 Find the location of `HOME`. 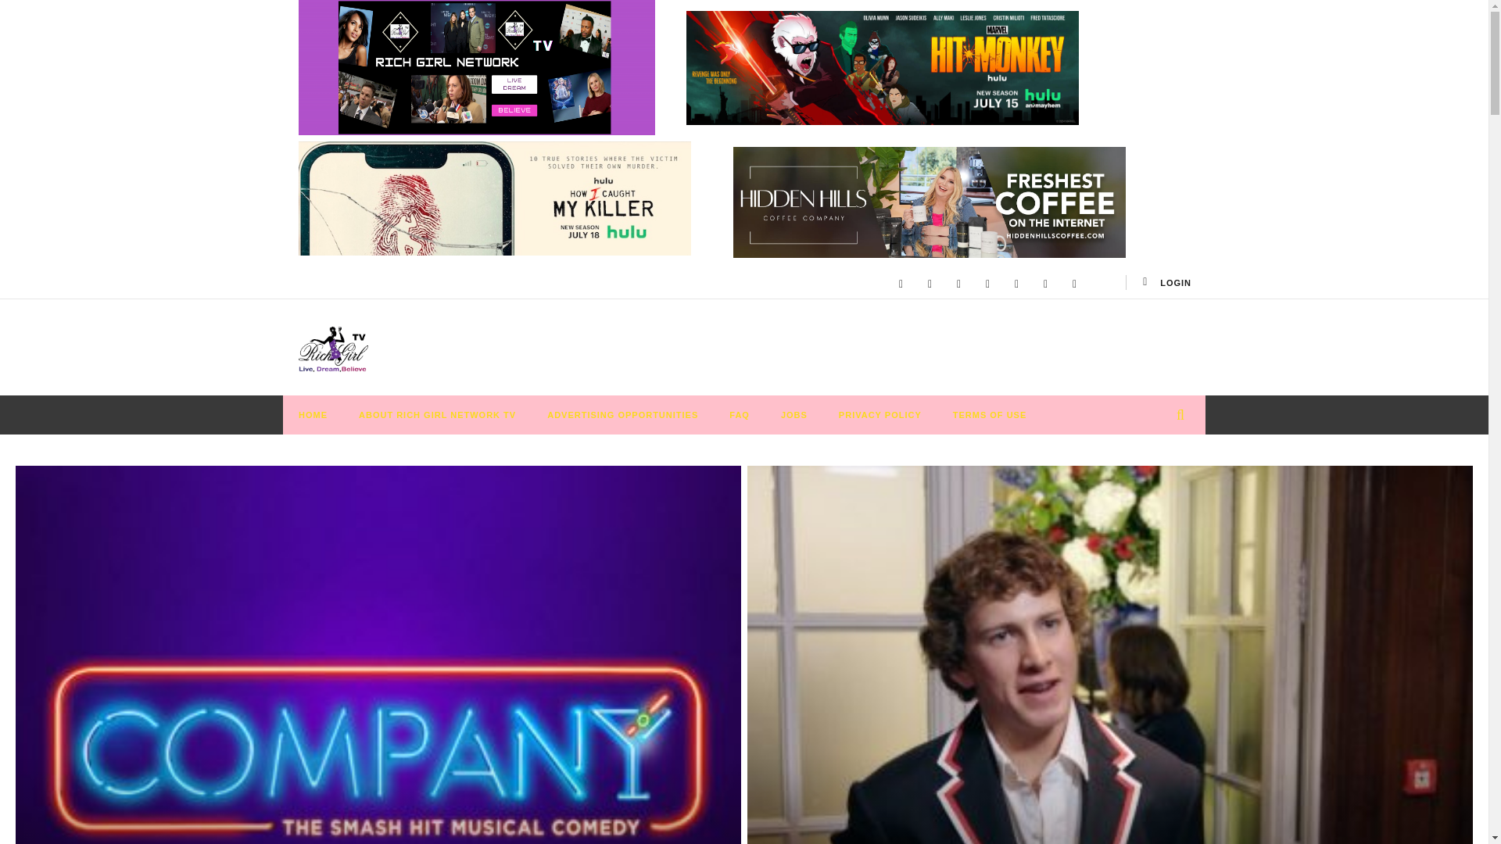

HOME is located at coordinates (313, 415).